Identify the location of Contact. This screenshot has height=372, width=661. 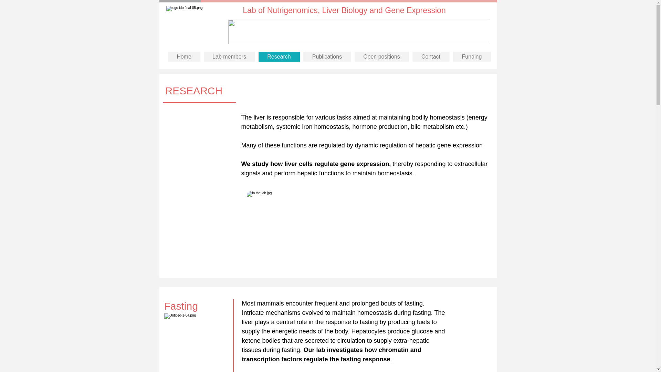
(431, 56).